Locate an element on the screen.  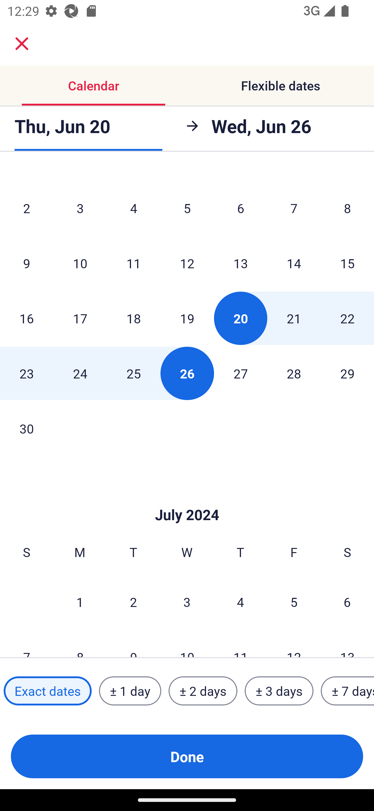
27 Thursday, June 27, 2024 is located at coordinates (241, 373).